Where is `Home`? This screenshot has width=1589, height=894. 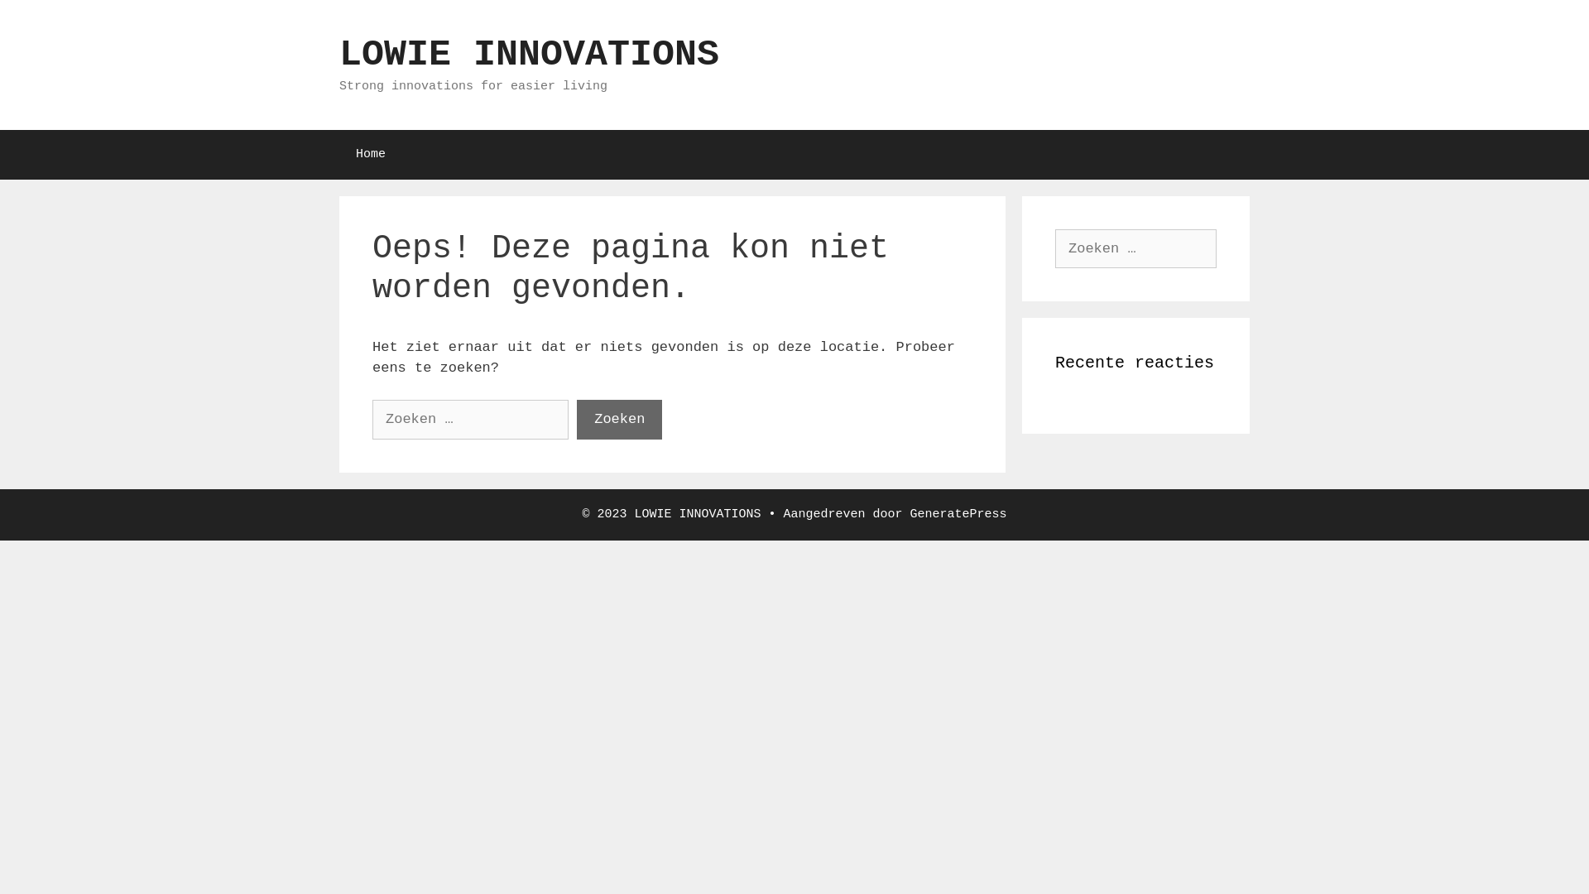
Home is located at coordinates (371, 154).